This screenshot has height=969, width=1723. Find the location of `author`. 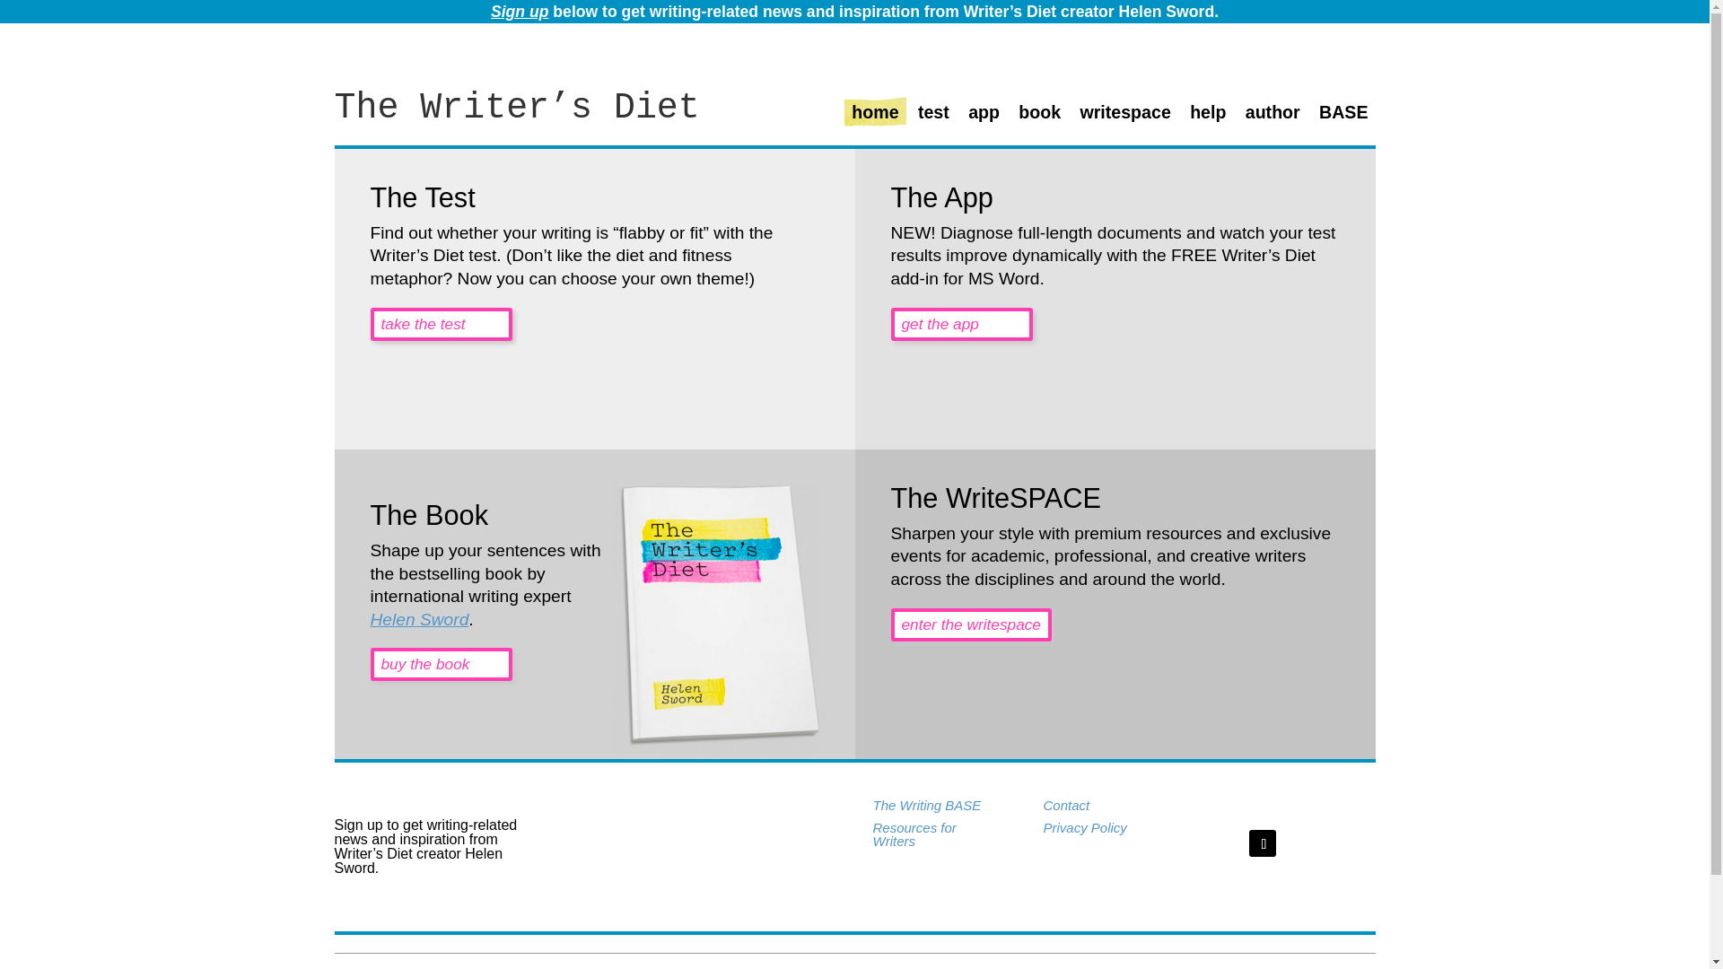

author is located at coordinates (1273, 119).